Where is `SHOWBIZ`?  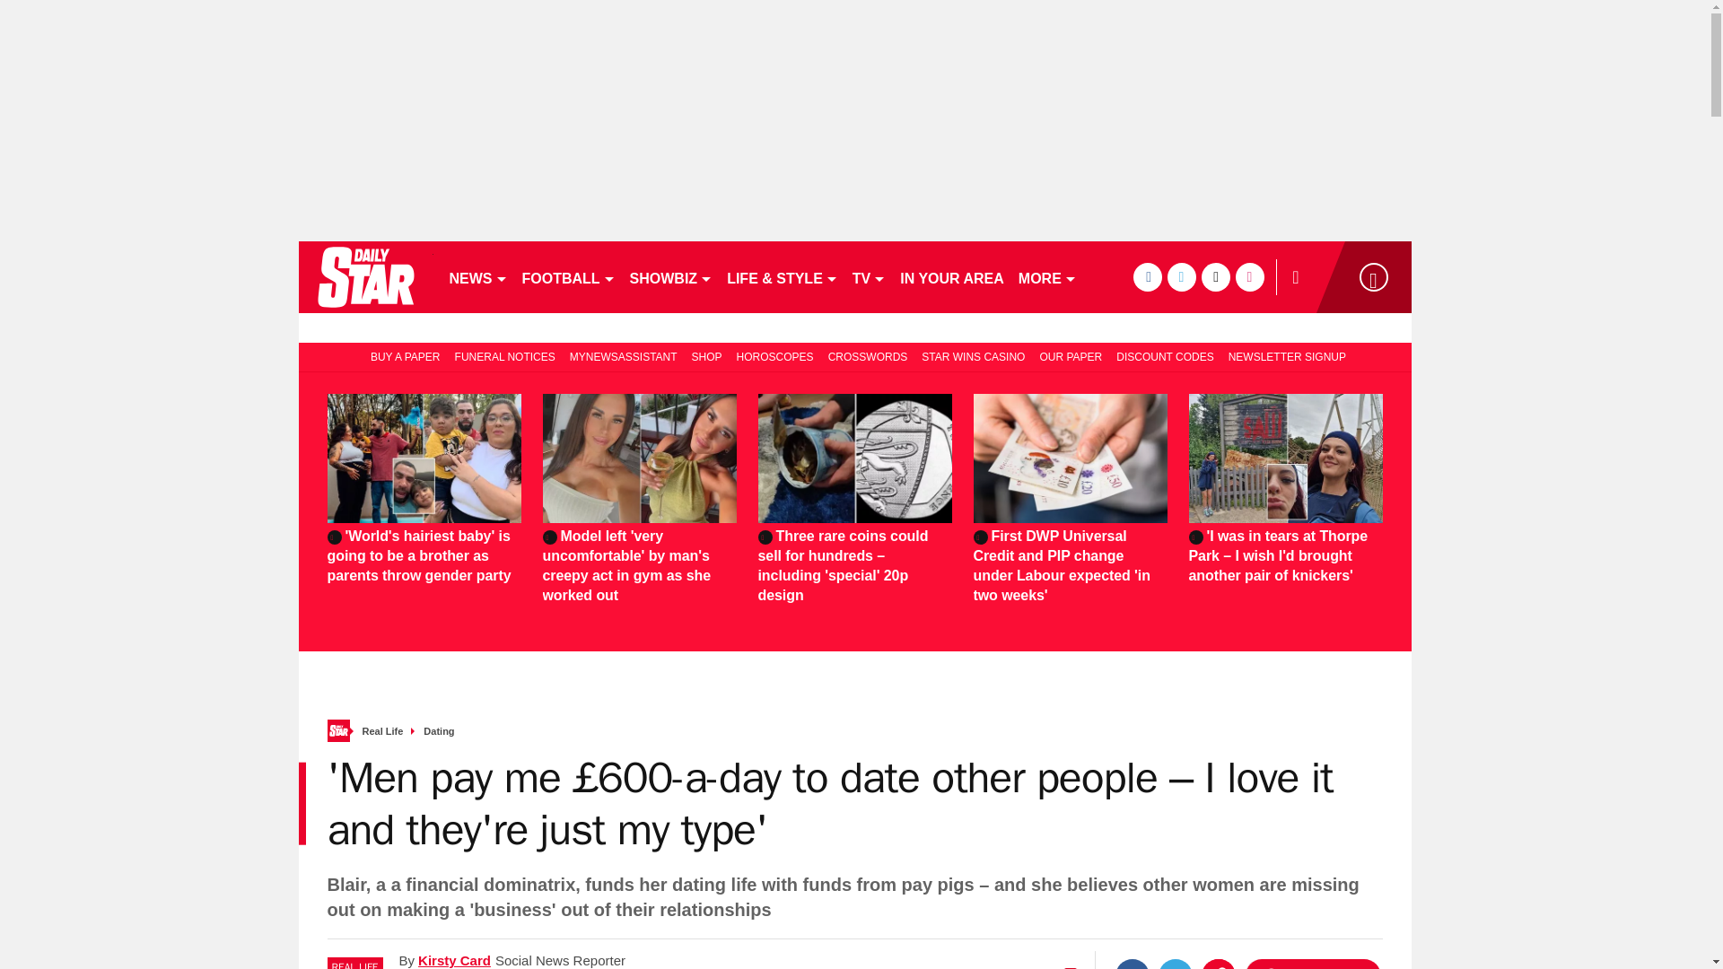 SHOWBIZ is located at coordinates (671, 276).